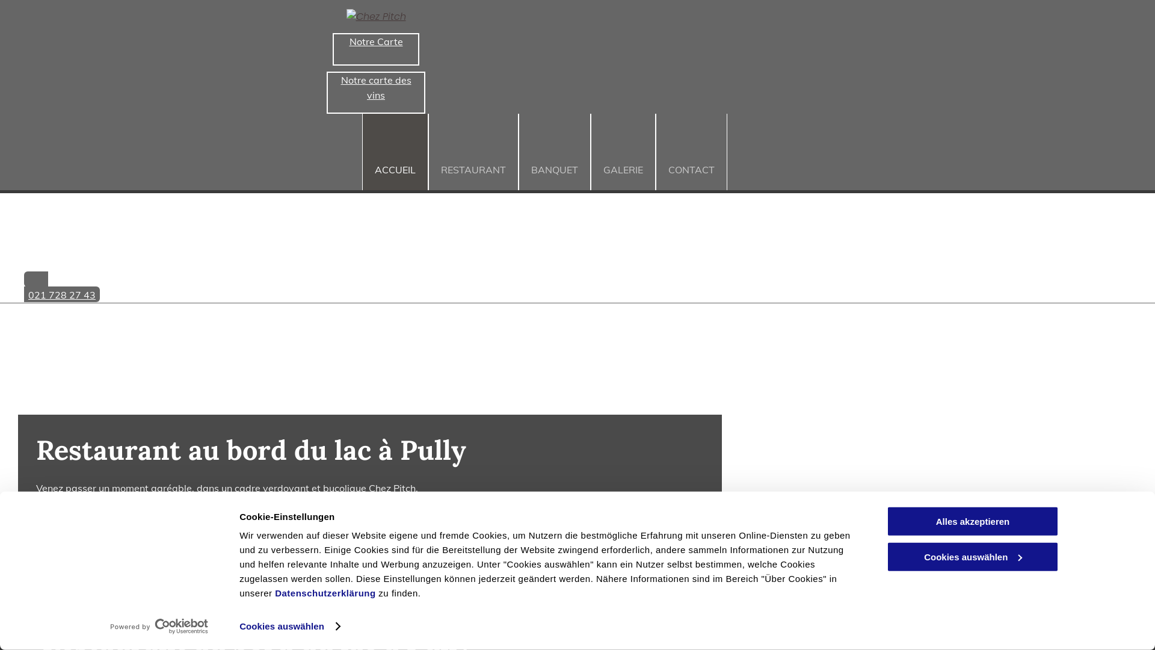 The image size is (1155, 650). What do you see at coordinates (376, 93) in the screenshot?
I see `Notre carte des vins` at bounding box center [376, 93].